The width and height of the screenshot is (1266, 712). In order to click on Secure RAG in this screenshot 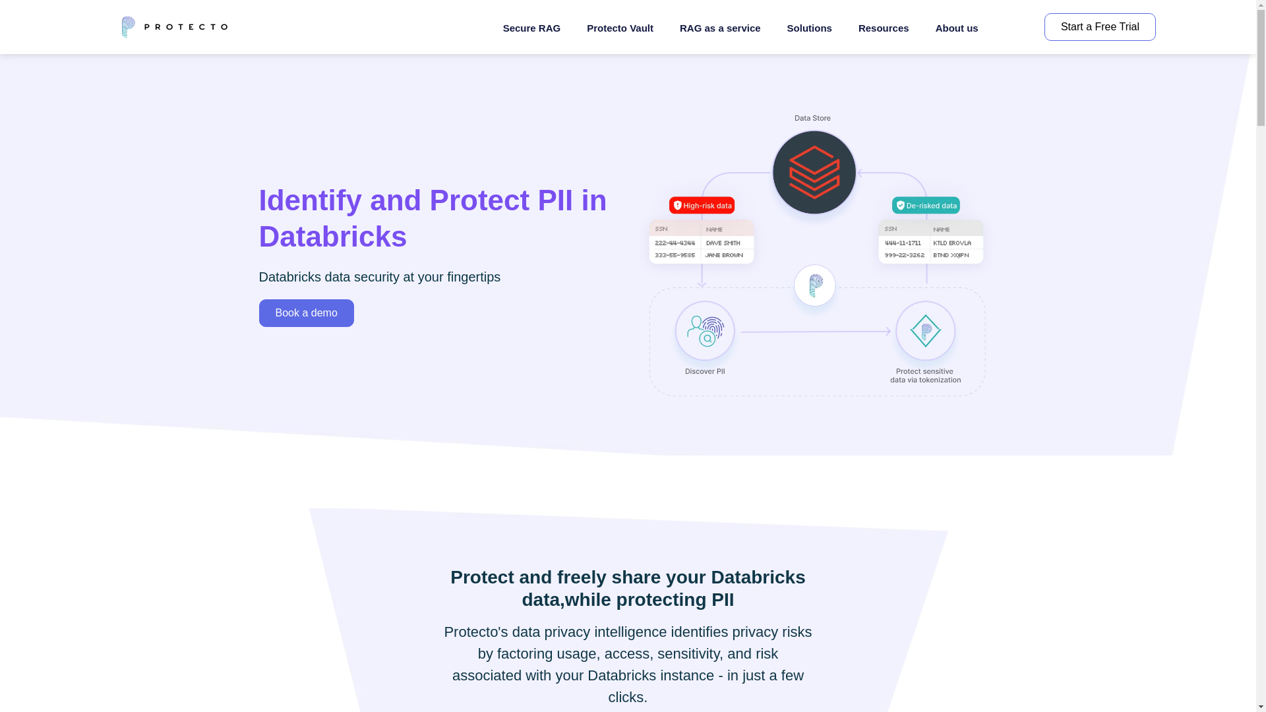, I will do `click(532, 28)`.